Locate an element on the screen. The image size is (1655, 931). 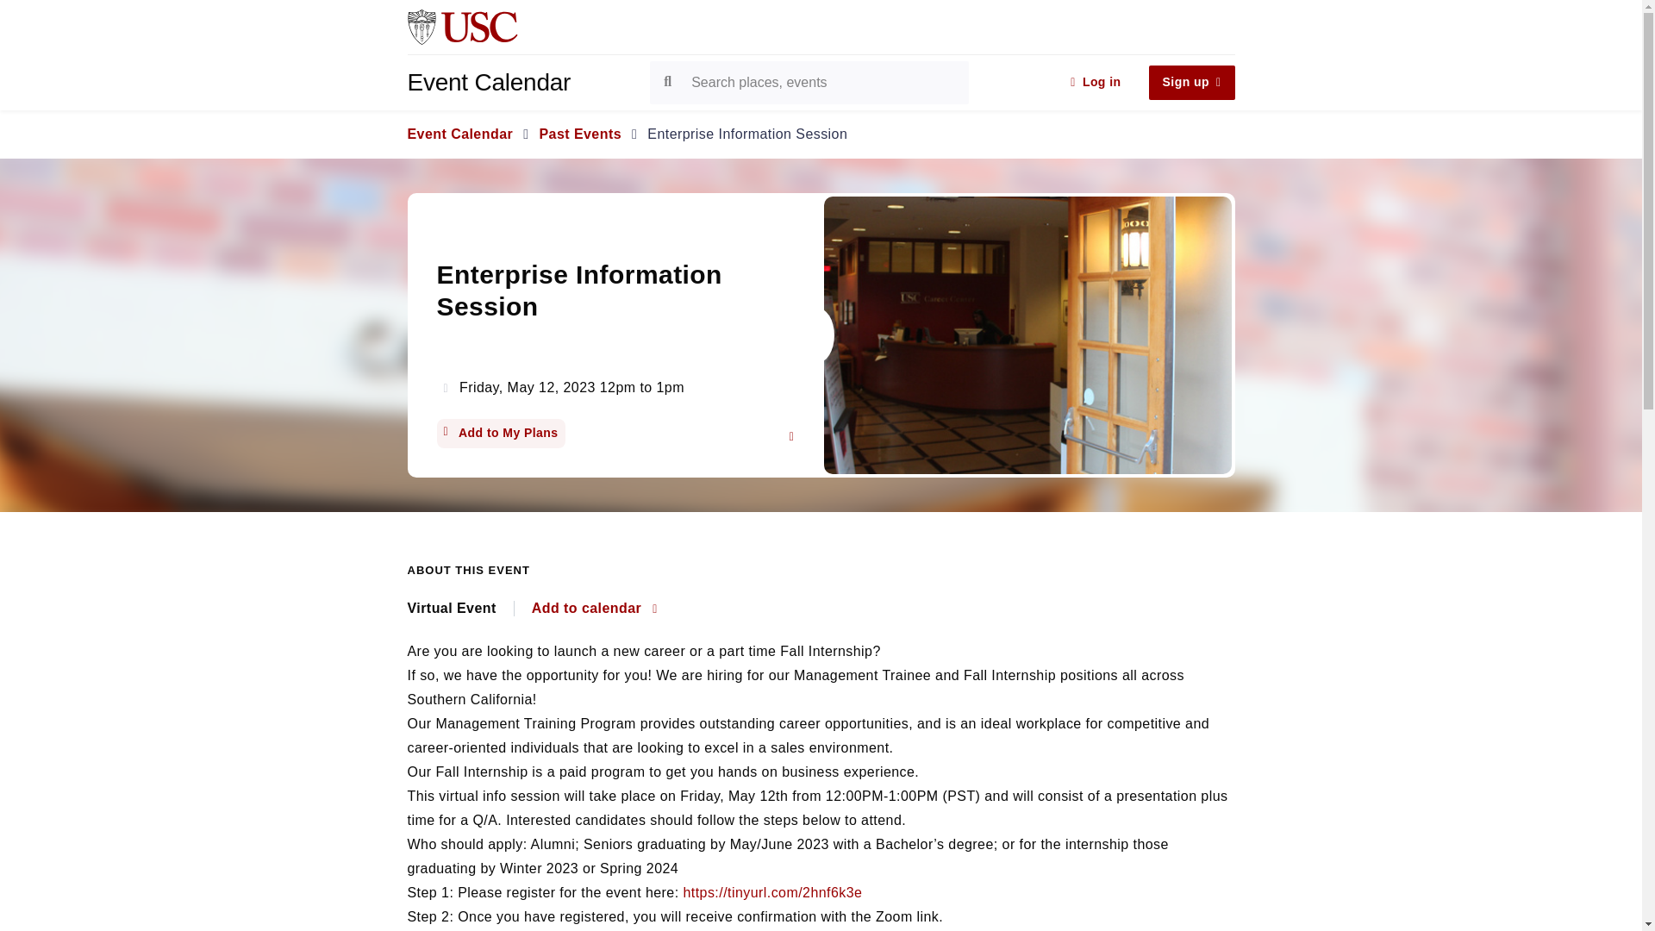
Sign up is located at coordinates (1191, 82).